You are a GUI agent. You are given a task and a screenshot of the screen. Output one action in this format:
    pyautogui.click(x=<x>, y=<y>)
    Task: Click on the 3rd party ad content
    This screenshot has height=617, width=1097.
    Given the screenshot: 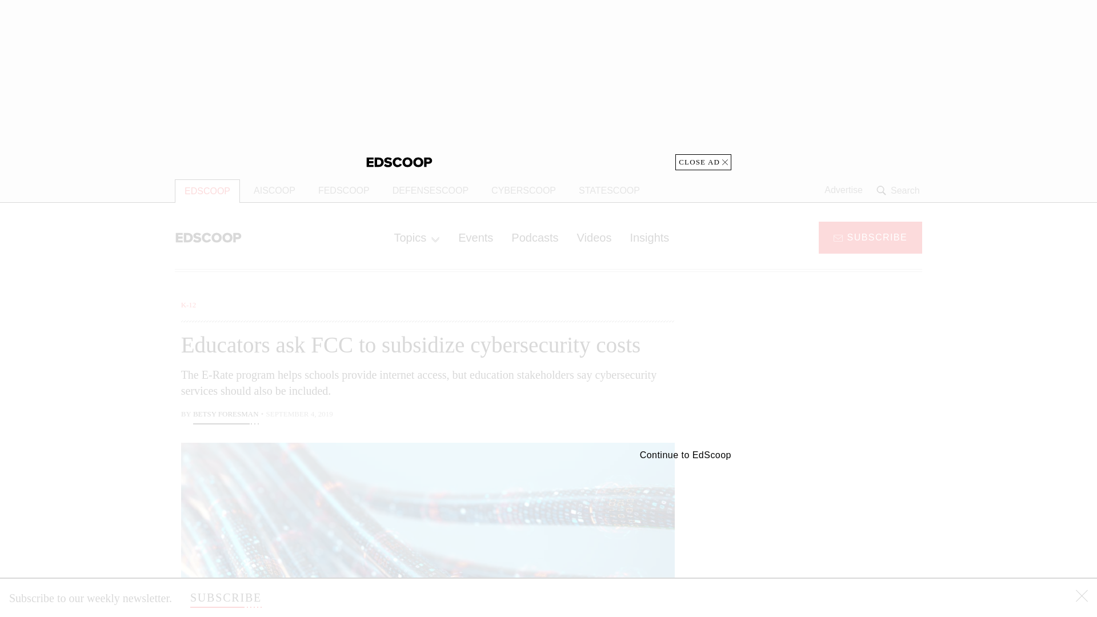 What is the action you would take?
    pyautogui.click(x=548, y=85)
    